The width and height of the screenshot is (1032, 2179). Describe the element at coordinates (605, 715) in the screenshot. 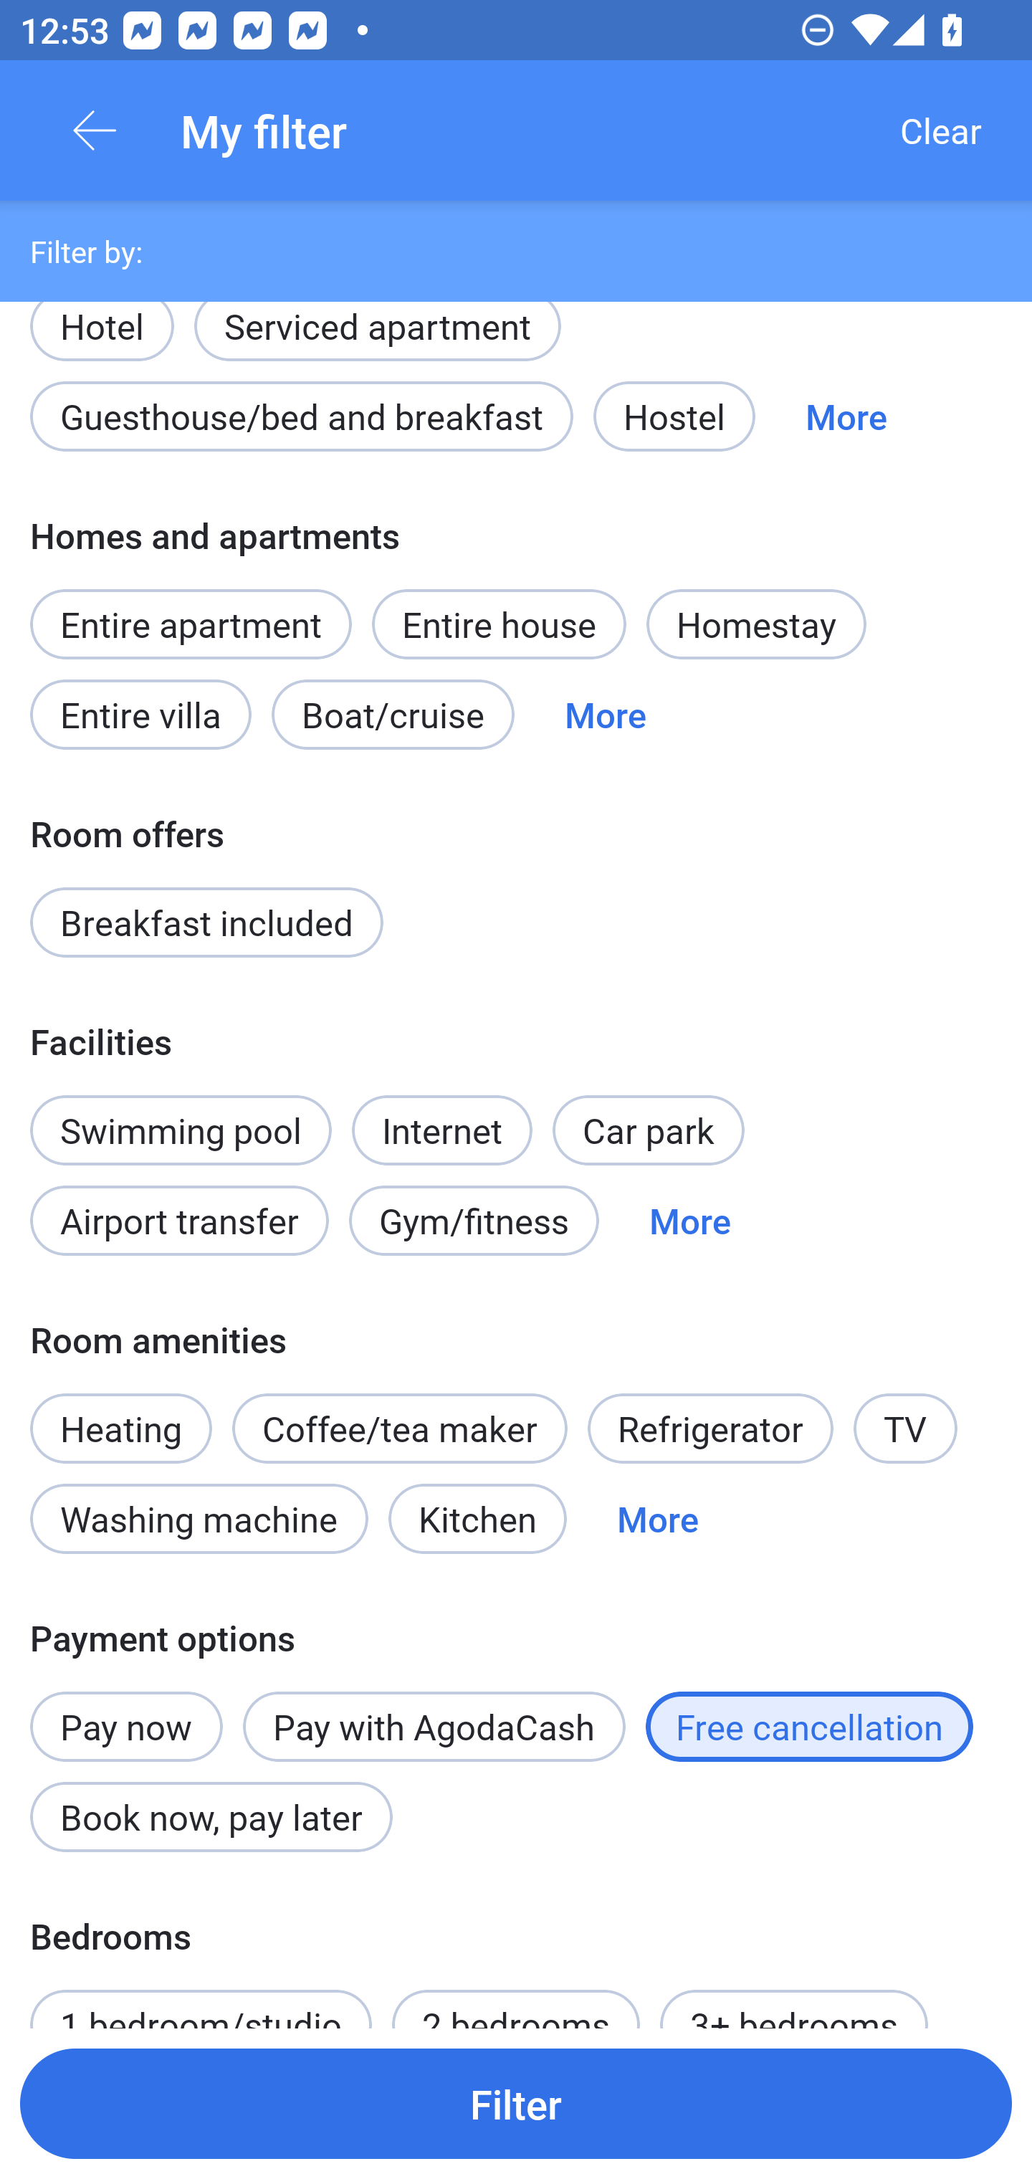

I see `More` at that location.